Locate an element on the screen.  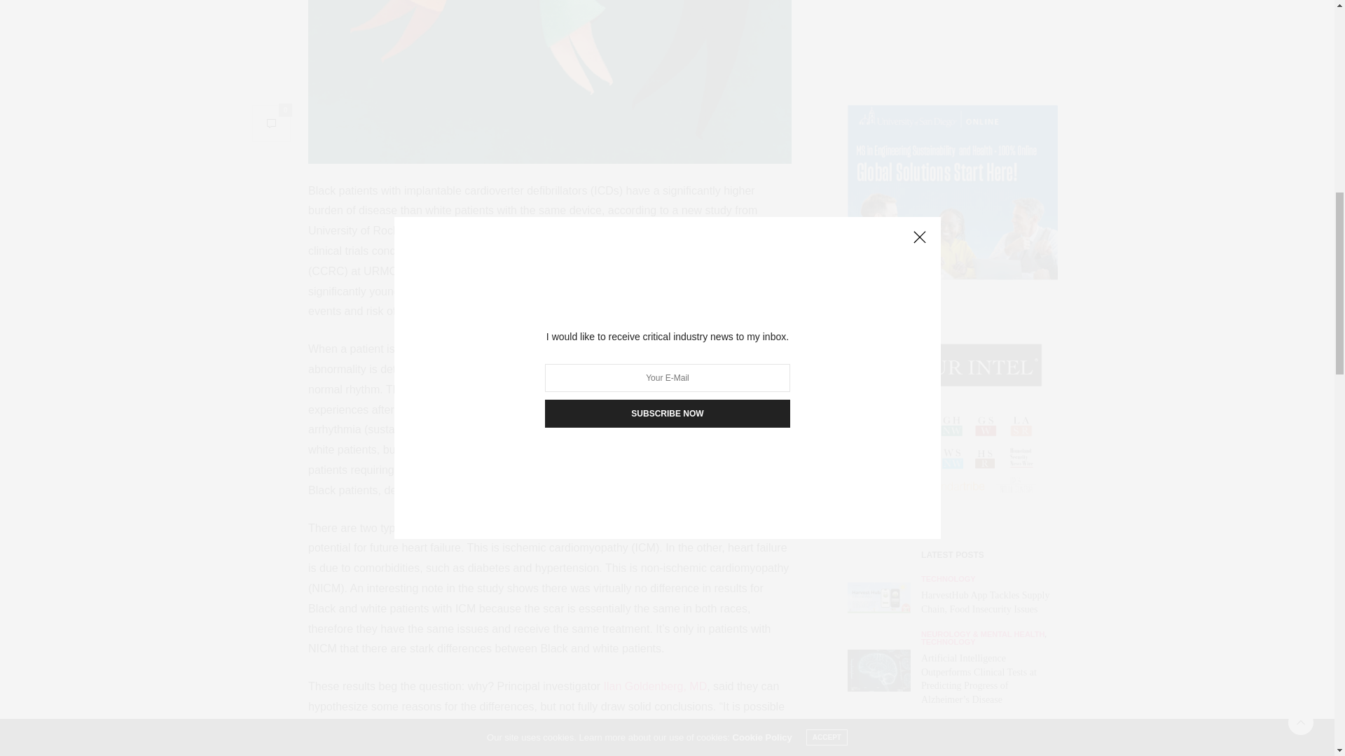
SUBSCRIBE is located at coordinates (952, 525).